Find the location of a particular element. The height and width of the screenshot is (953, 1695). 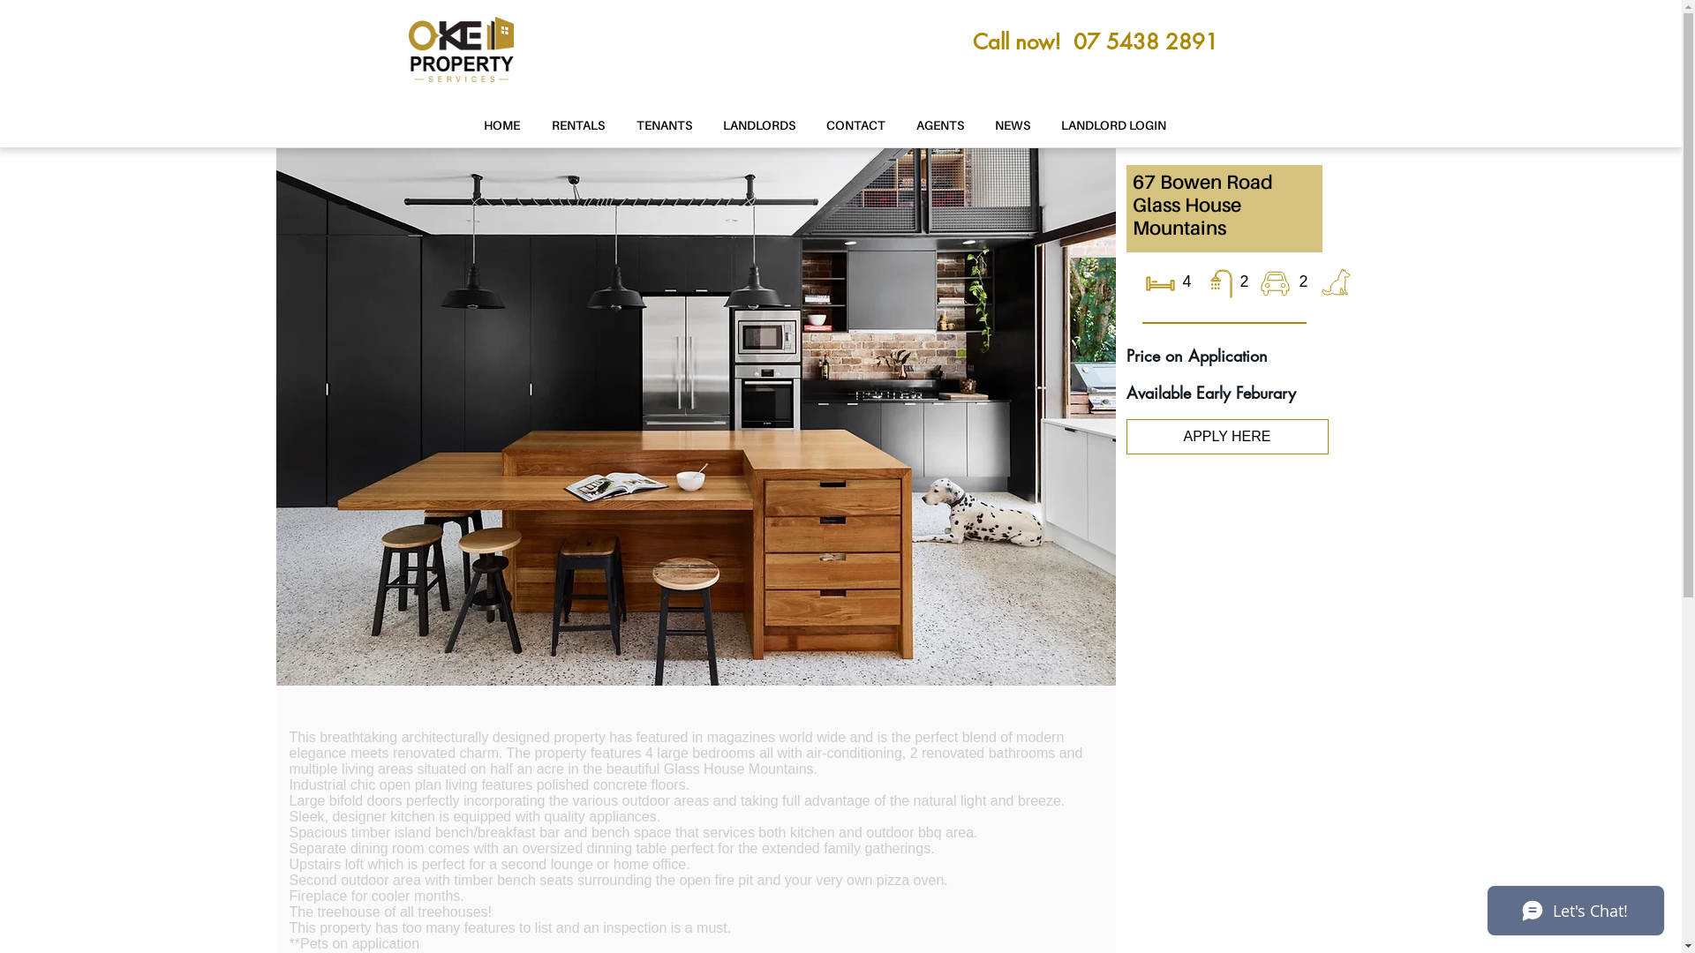

CONTACT is located at coordinates (855, 126).